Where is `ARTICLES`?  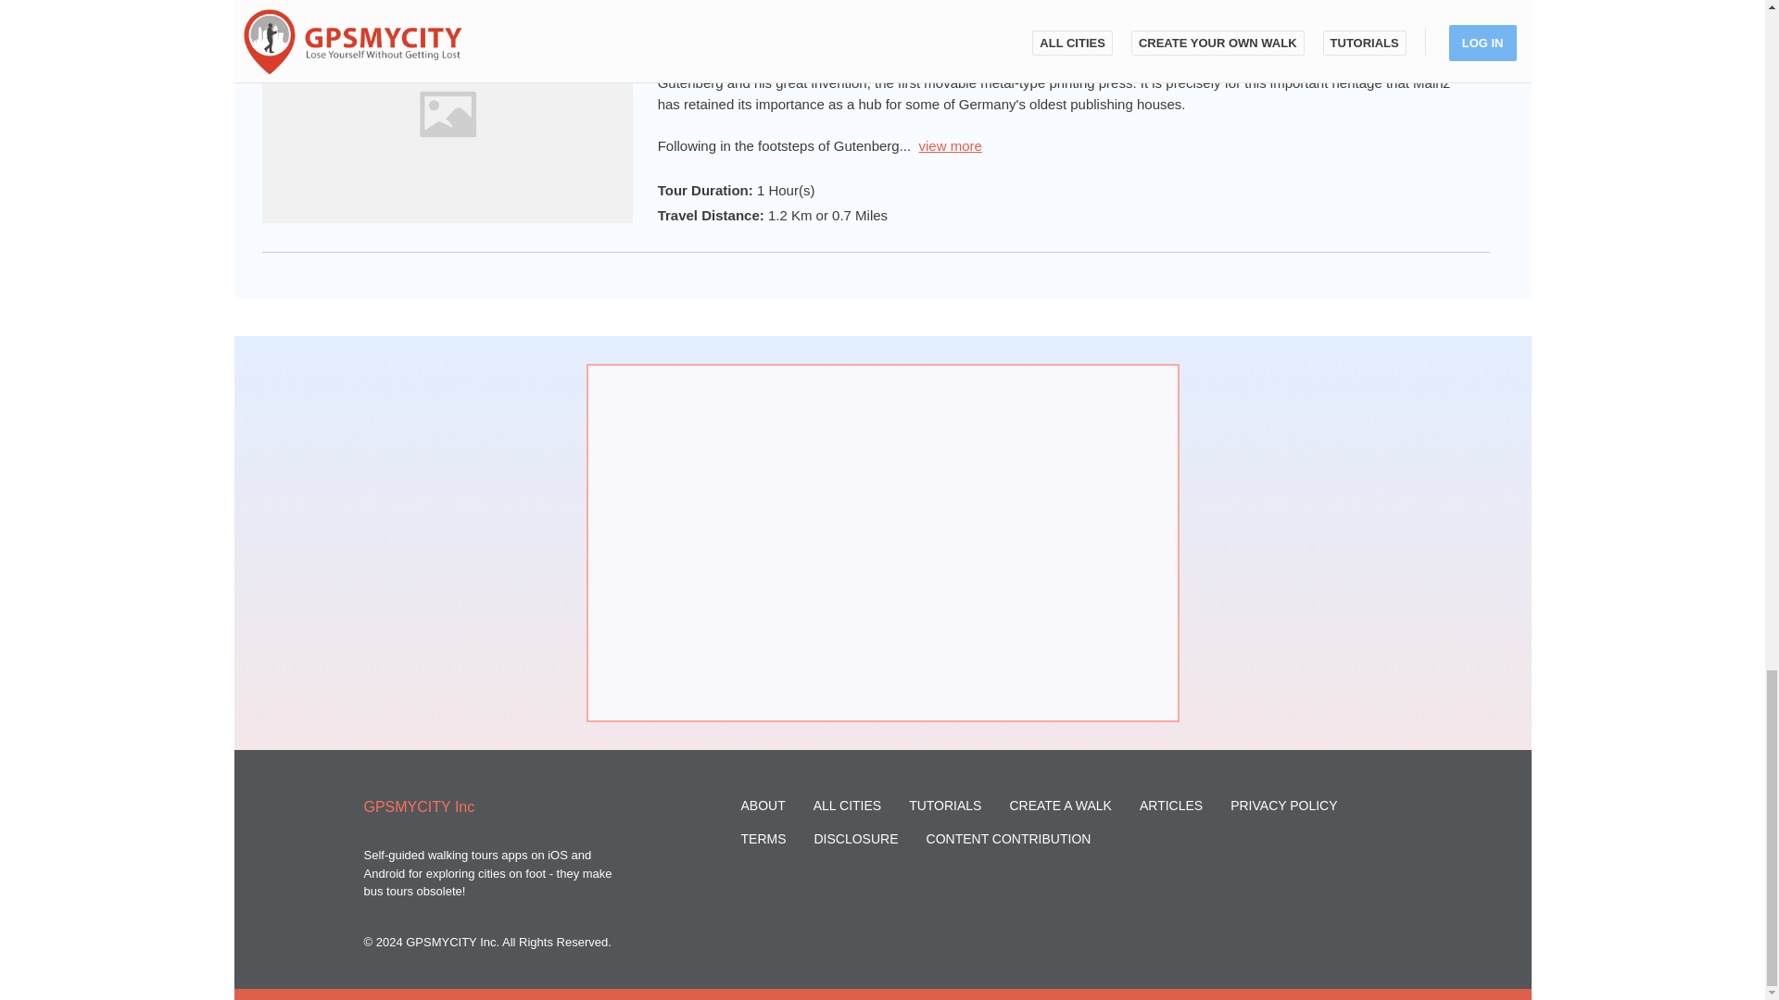
ARTICLES is located at coordinates (1171, 806).